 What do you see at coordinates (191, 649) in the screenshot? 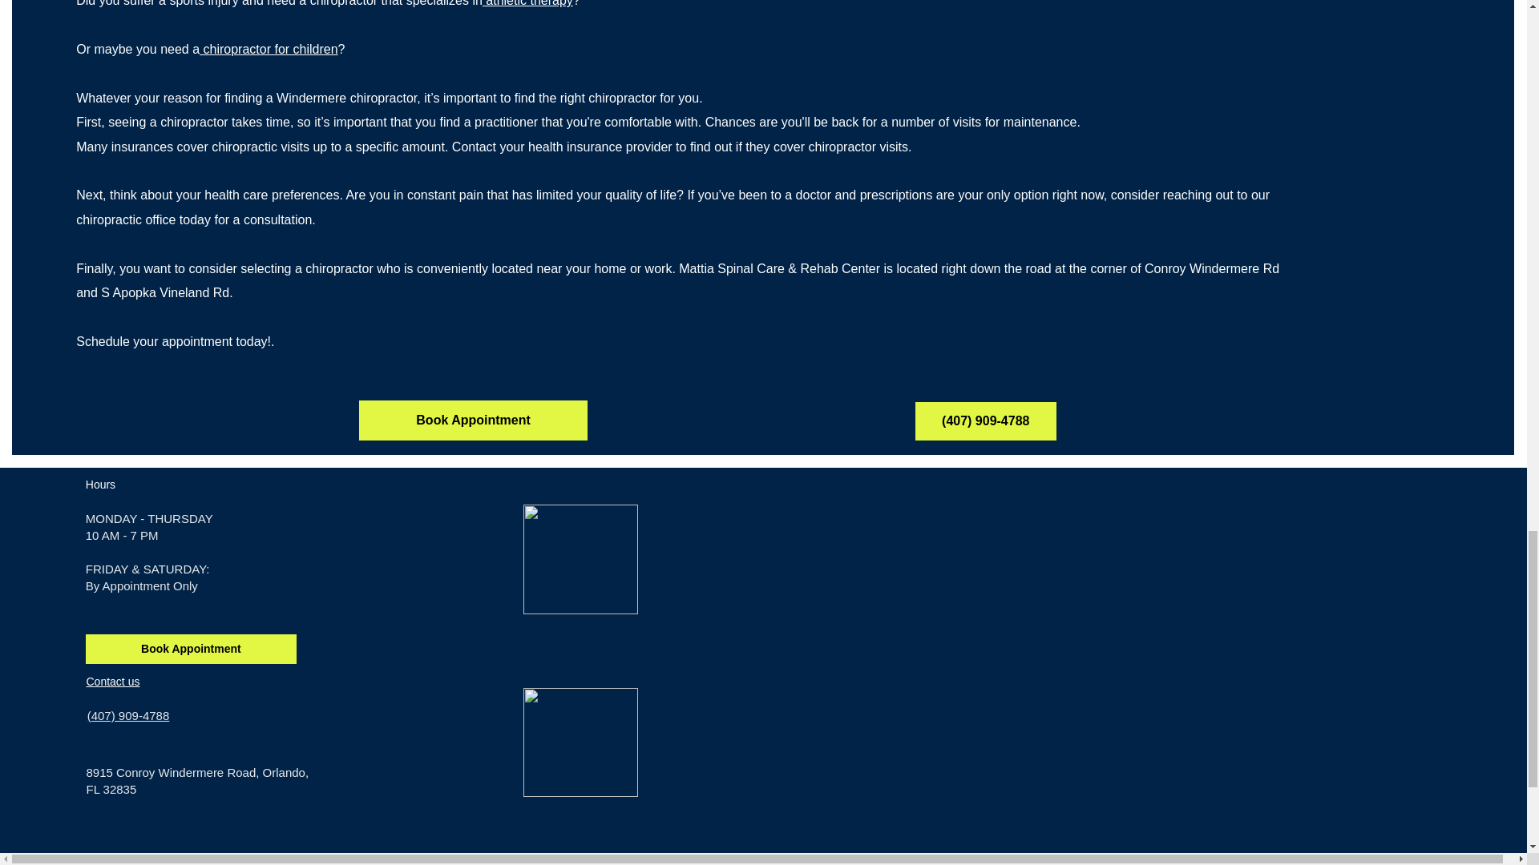
I see `Book Appointment` at bounding box center [191, 649].